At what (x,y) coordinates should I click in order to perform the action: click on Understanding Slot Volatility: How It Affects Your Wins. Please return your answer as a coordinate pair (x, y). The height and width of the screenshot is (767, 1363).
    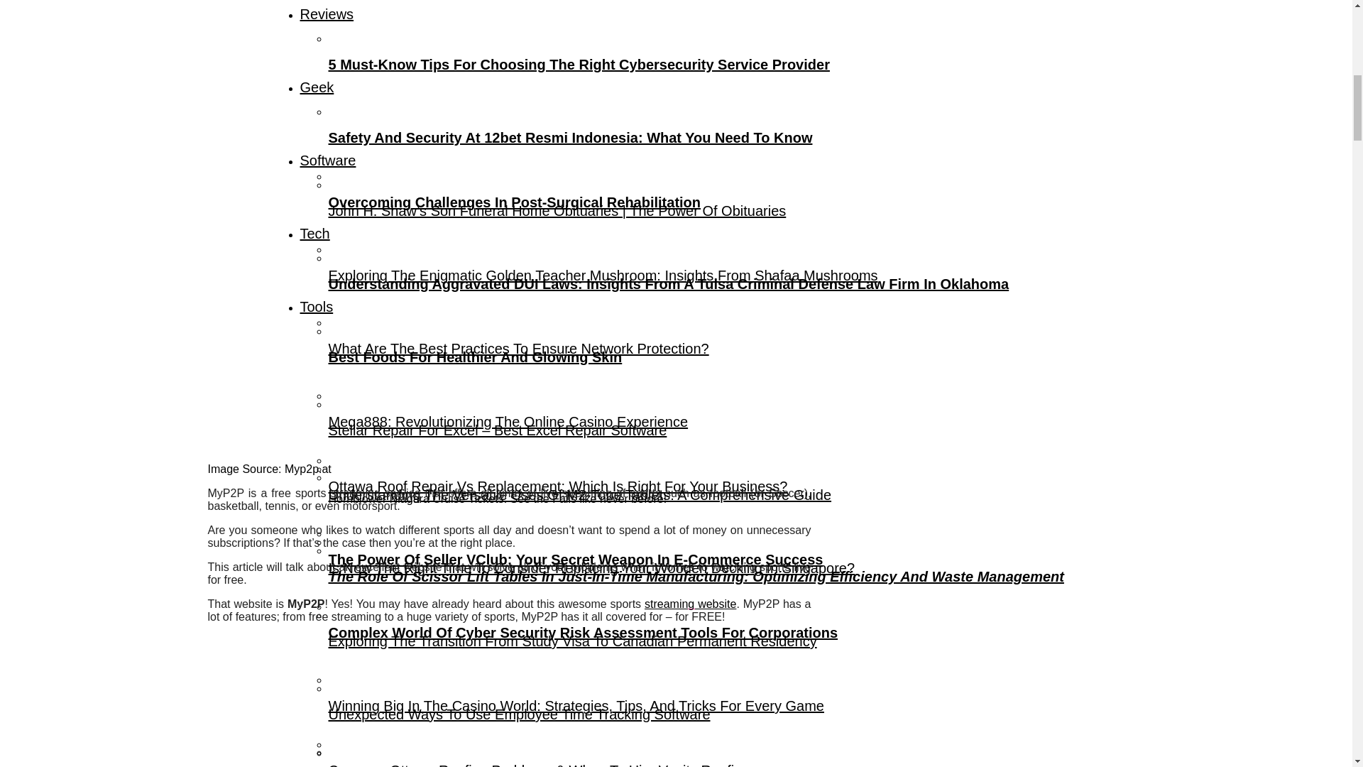
    Looking at the image, I should click on (736, 748).